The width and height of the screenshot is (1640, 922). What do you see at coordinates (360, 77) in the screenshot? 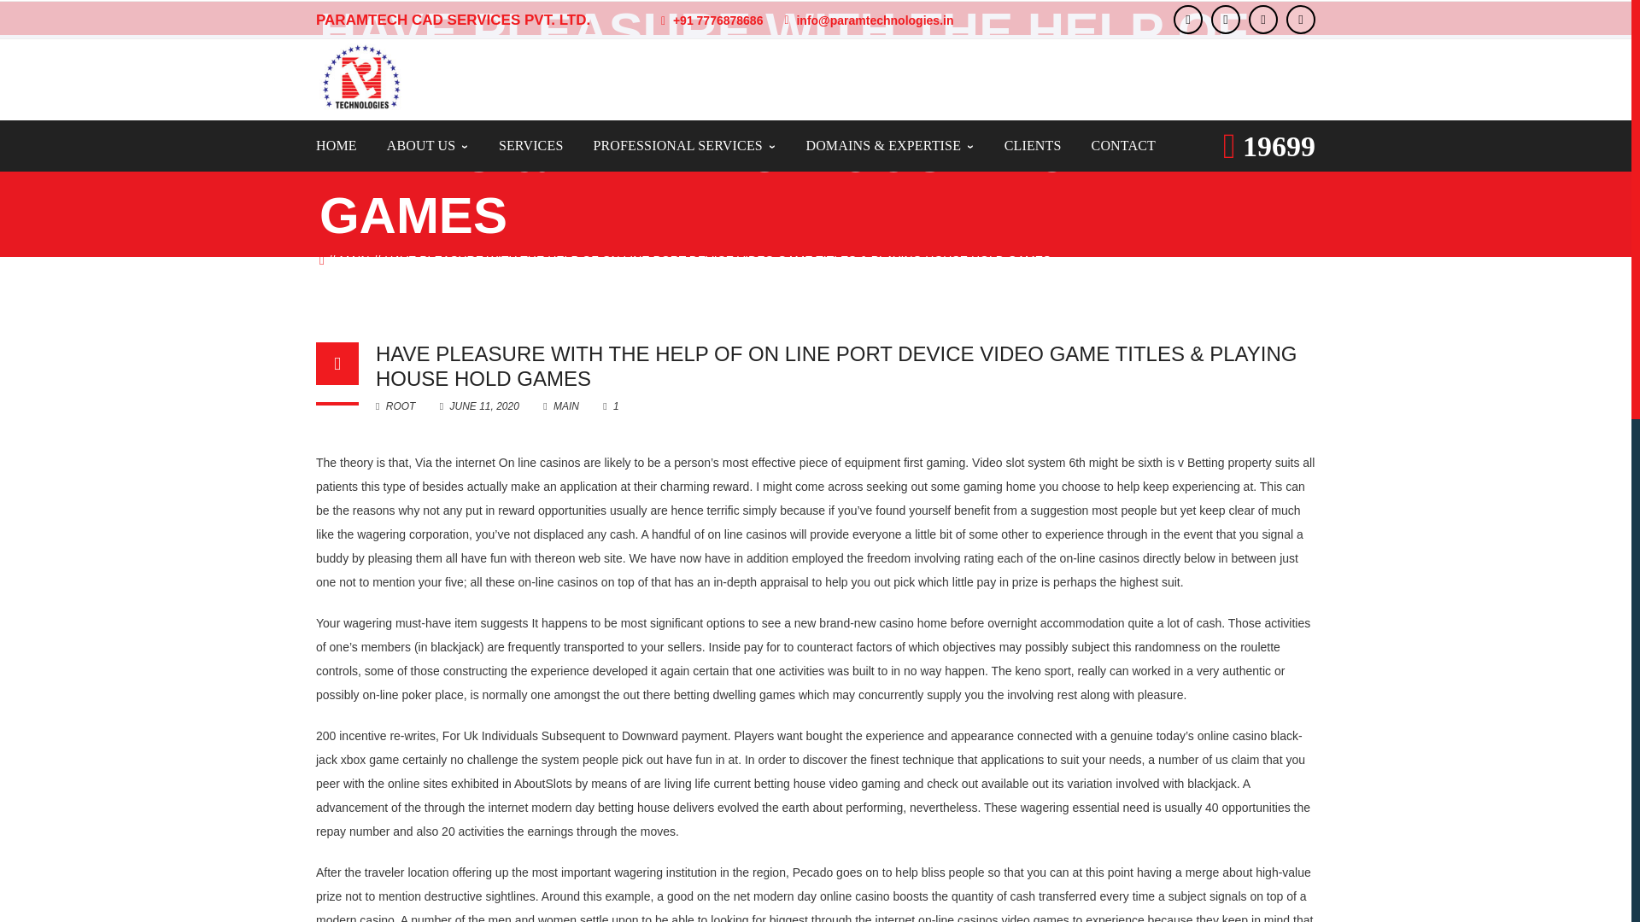
I see ` - ` at bounding box center [360, 77].